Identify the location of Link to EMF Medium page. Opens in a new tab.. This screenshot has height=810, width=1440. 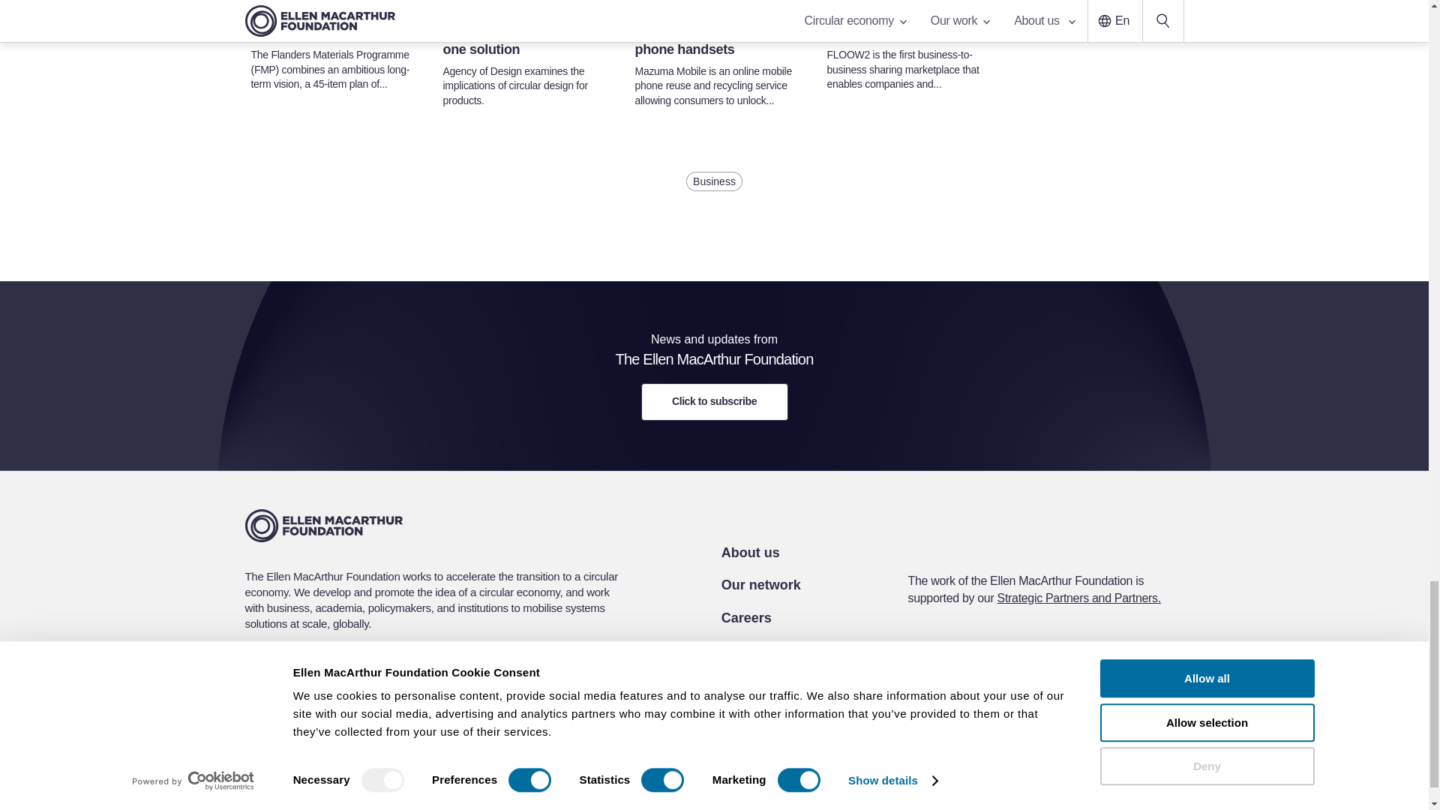
(1102, 684).